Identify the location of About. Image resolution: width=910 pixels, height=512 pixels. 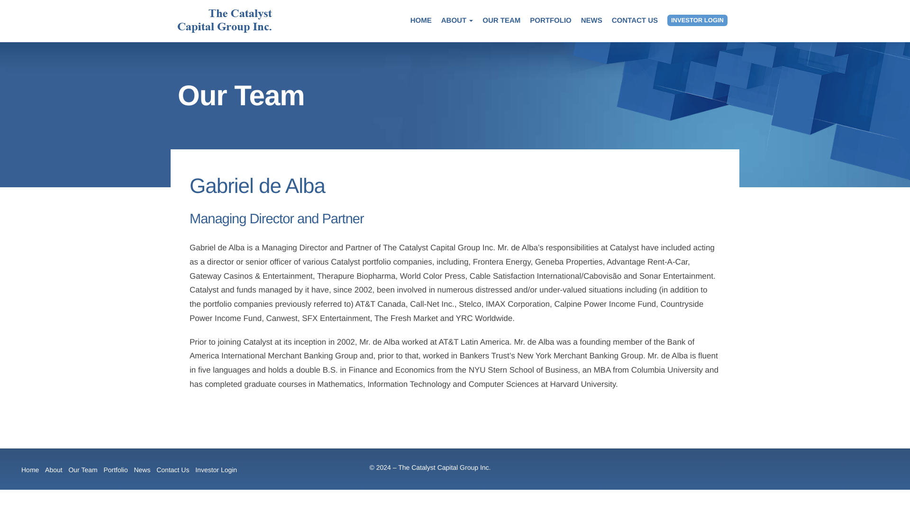
(54, 470).